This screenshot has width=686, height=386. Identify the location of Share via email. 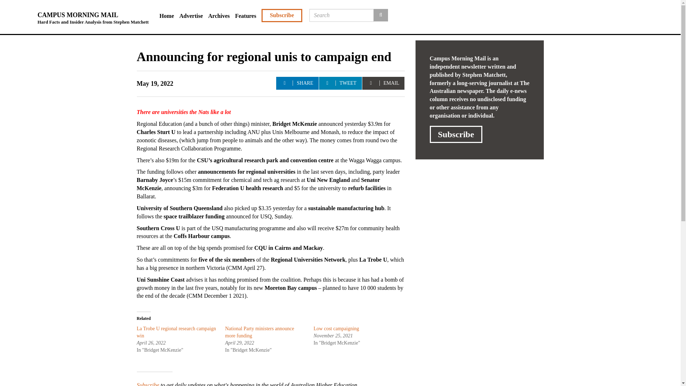
(383, 83).